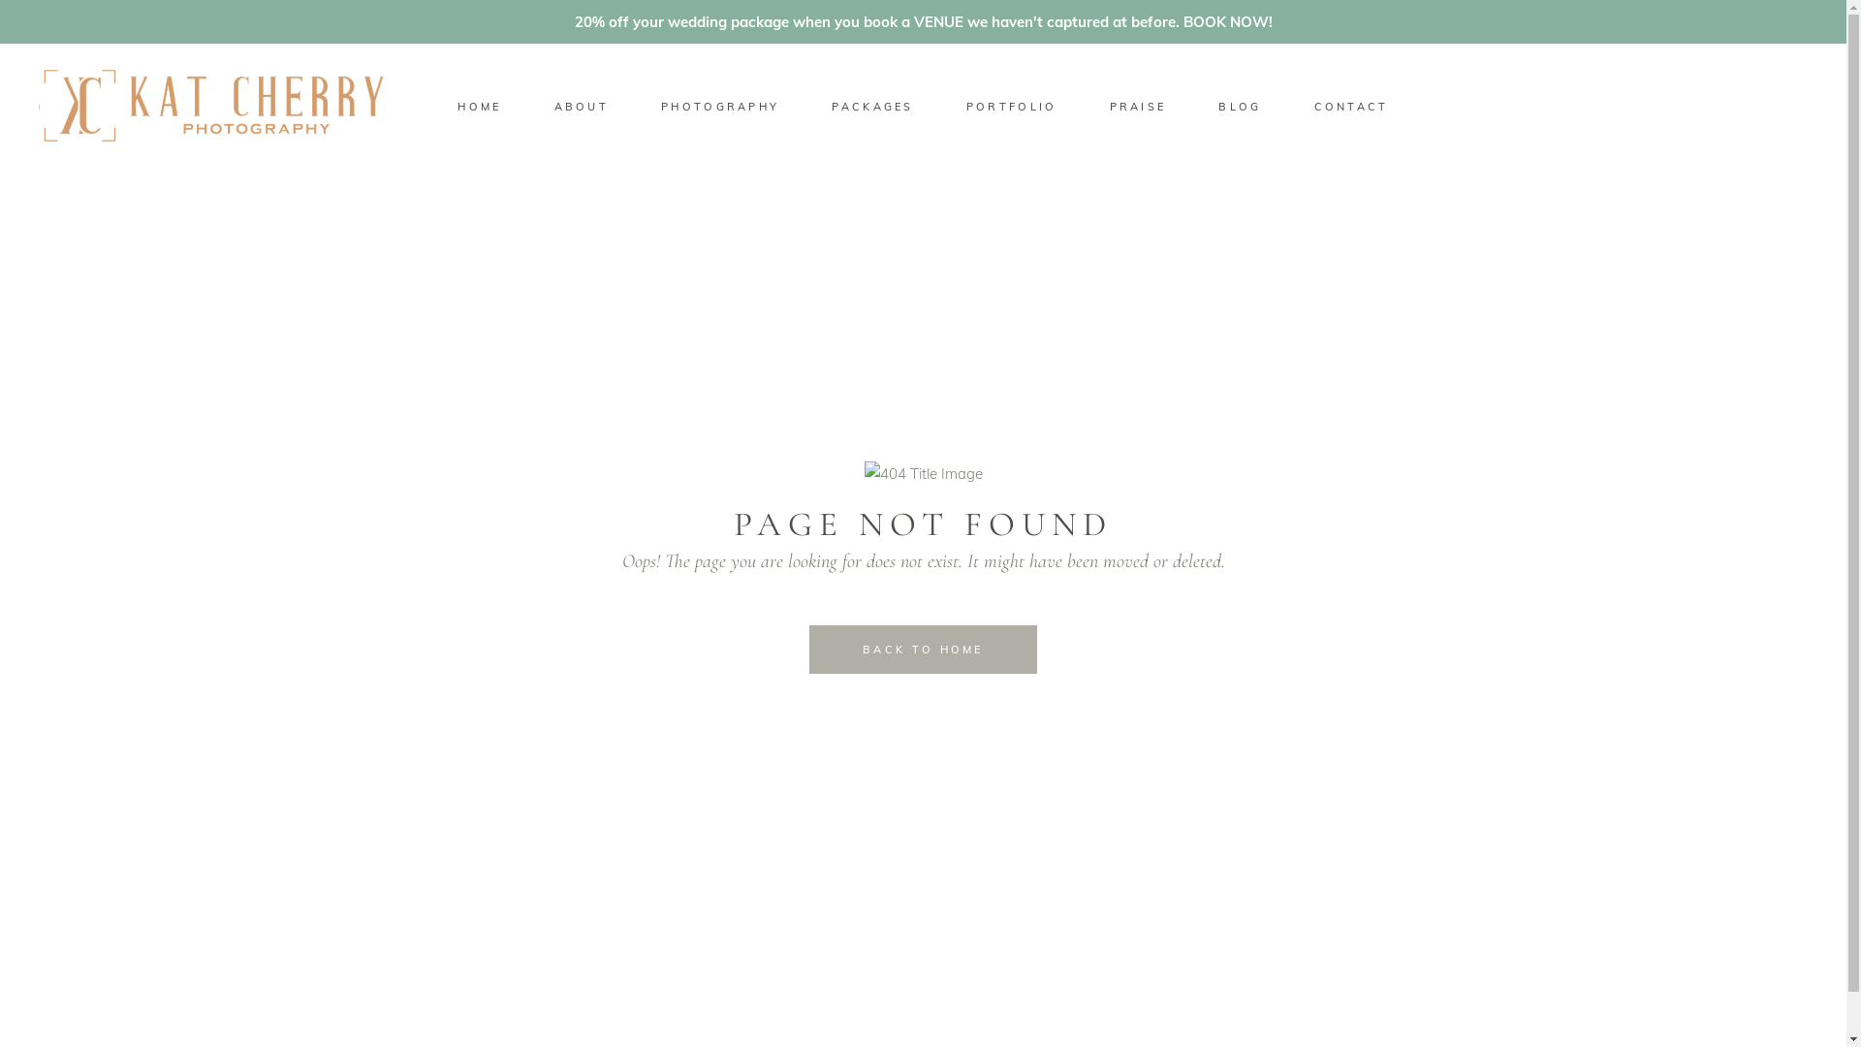  Describe the element at coordinates (1012, 107) in the screenshot. I see `PORTFOLIO` at that location.